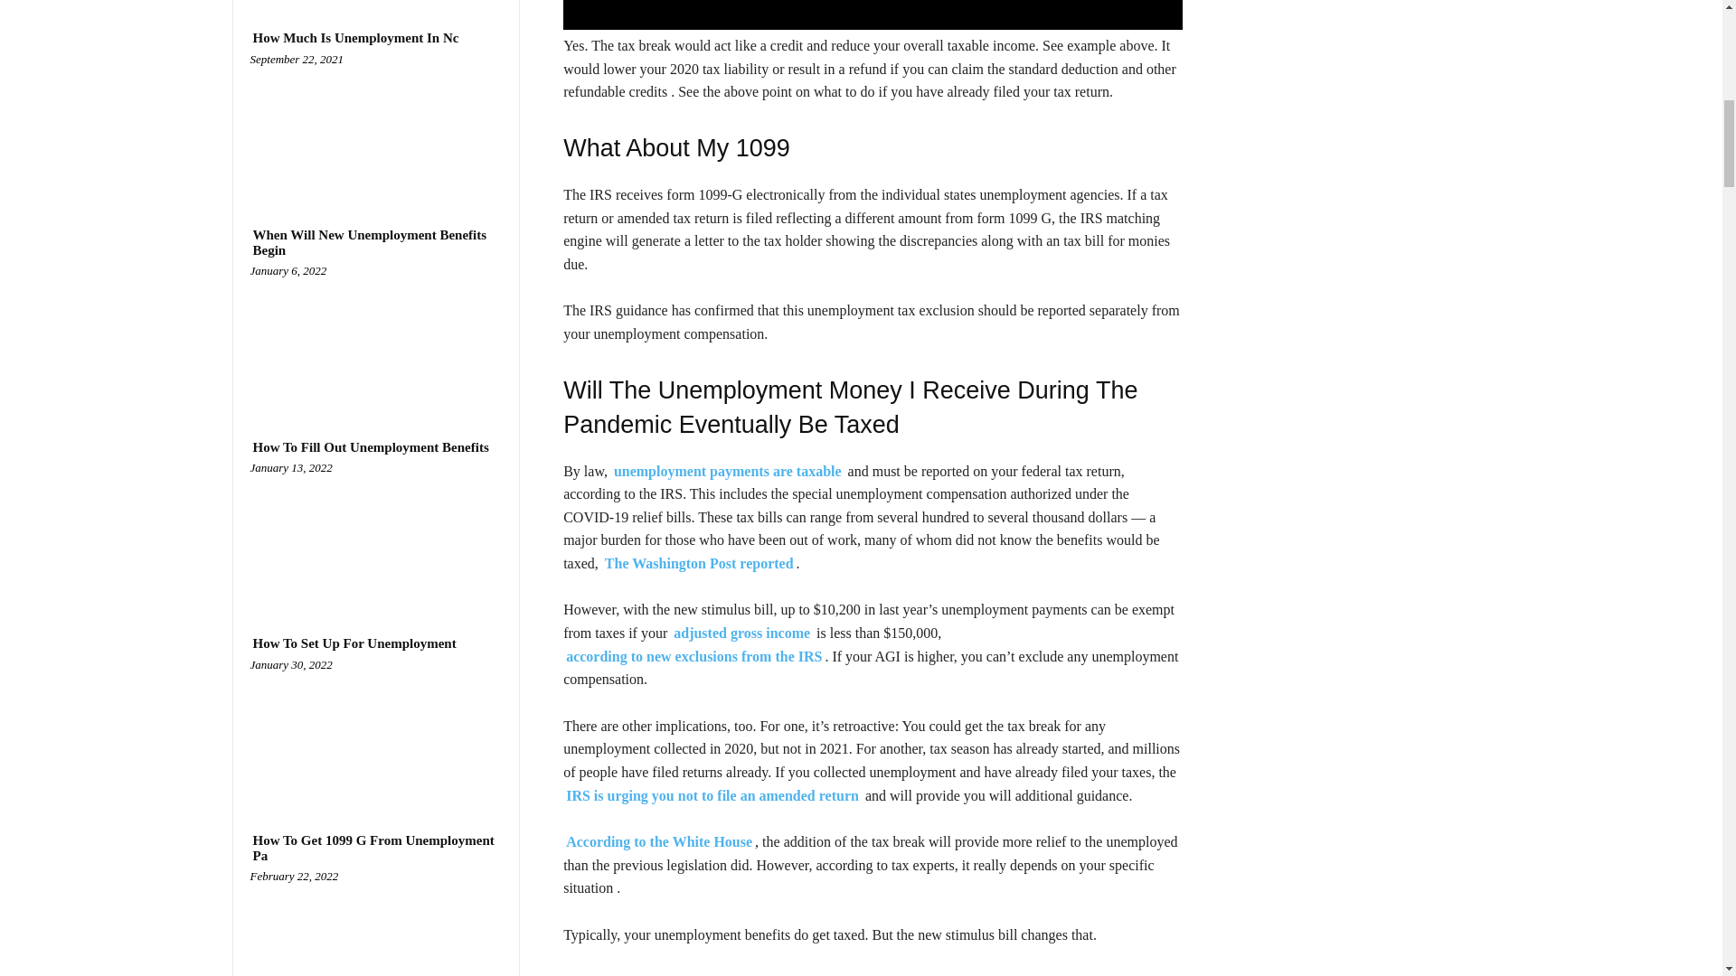 This screenshot has height=976, width=1736. What do you see at coordinates (375, 336) in the screenshot?
I see `When Will New Unemployment Benefits Begin` at bounding box center [375, 336].